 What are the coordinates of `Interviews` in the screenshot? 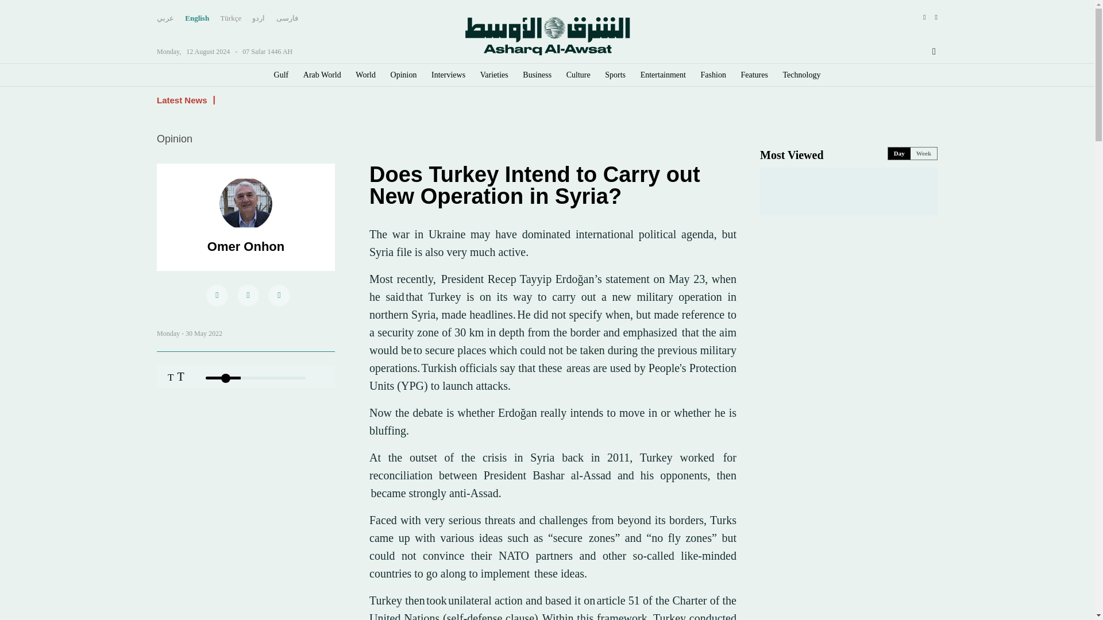 It's located at (448, 75).